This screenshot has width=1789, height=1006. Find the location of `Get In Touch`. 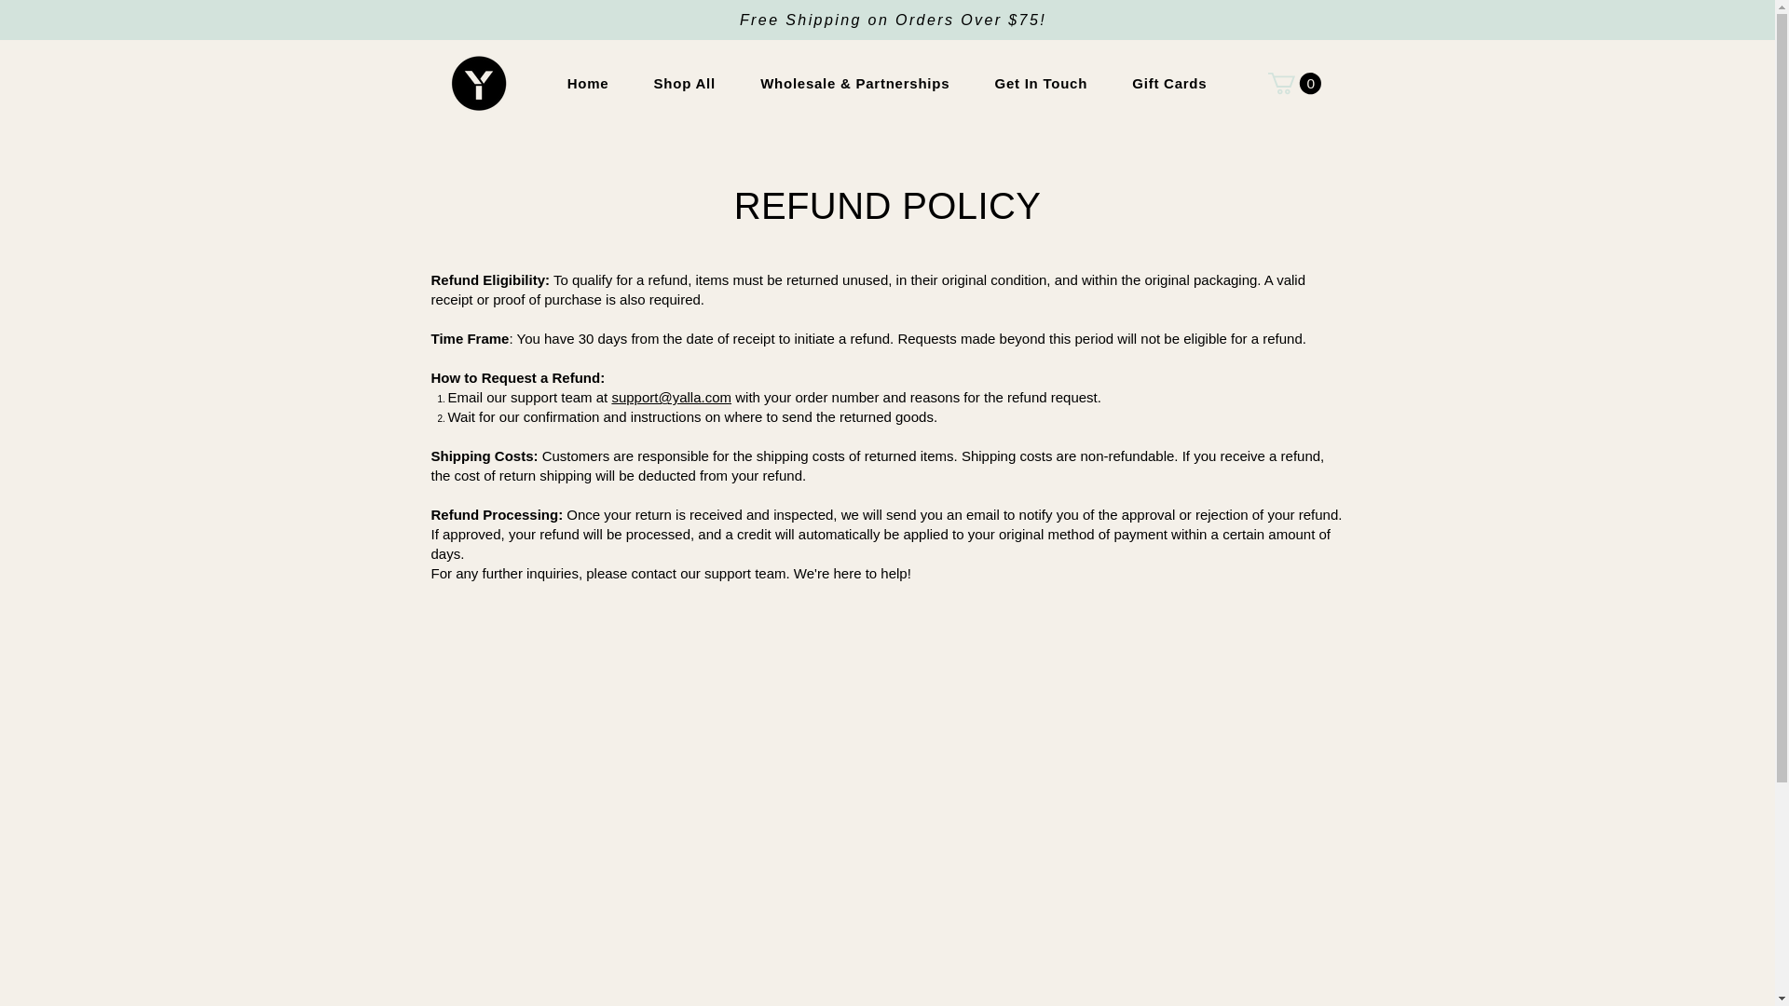

Get In Touch is located at coordinates (1040, 84).